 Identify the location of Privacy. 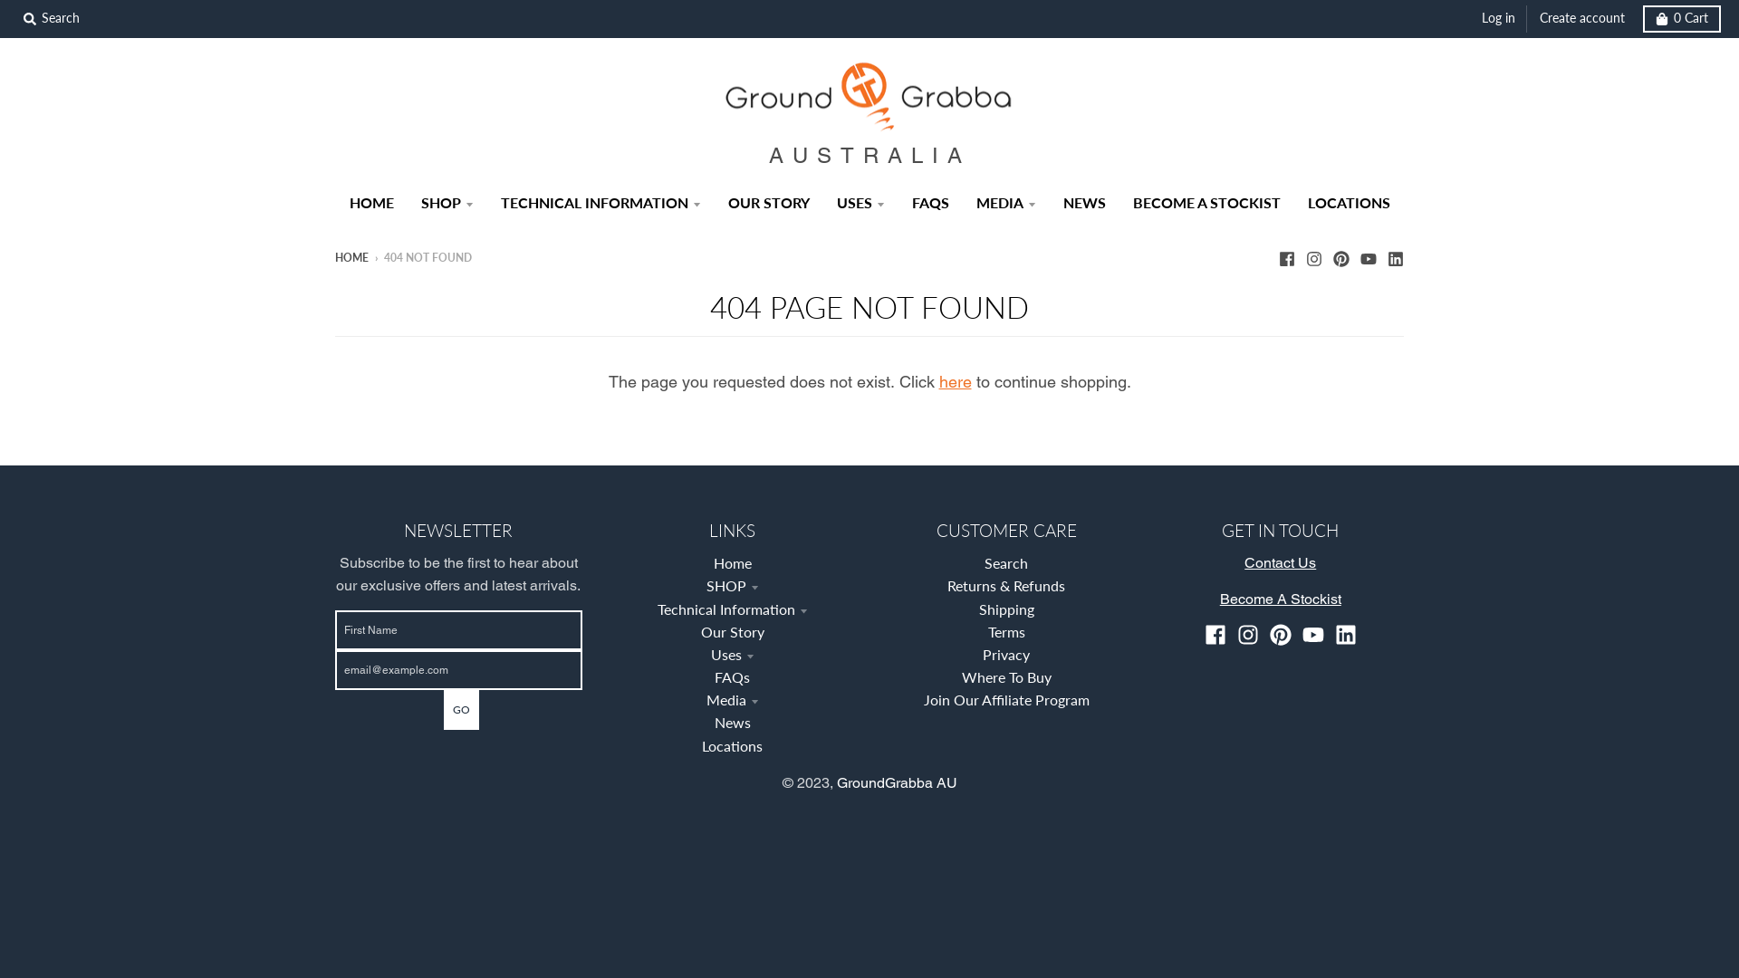
(1006, 654).